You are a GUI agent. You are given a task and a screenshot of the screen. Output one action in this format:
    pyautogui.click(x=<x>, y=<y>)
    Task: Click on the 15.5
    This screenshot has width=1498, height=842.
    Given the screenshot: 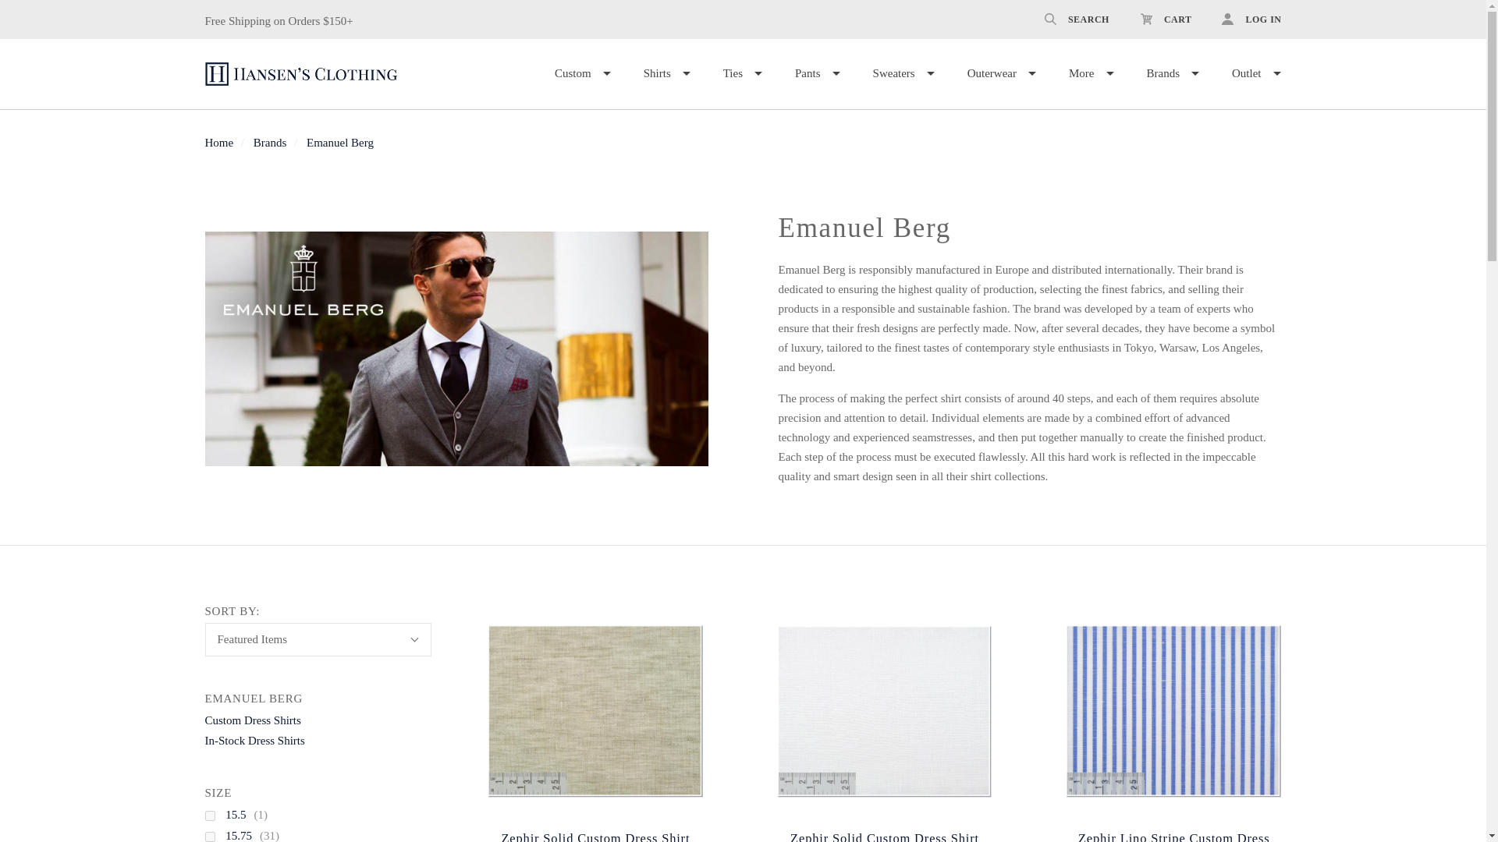 What is the action you would take?
    pyautogui.click(x=243, y=815)
    